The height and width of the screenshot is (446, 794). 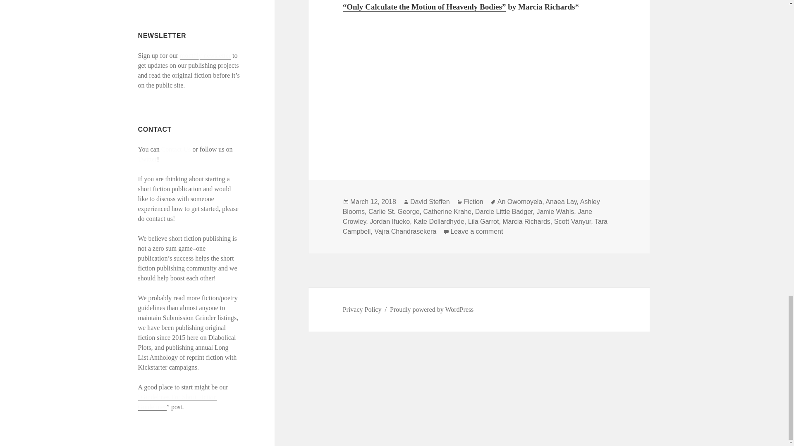 What do you see at coordinates (474, 202) in the screenshot?
I see `Fiction` at bounding box center [474, 202].